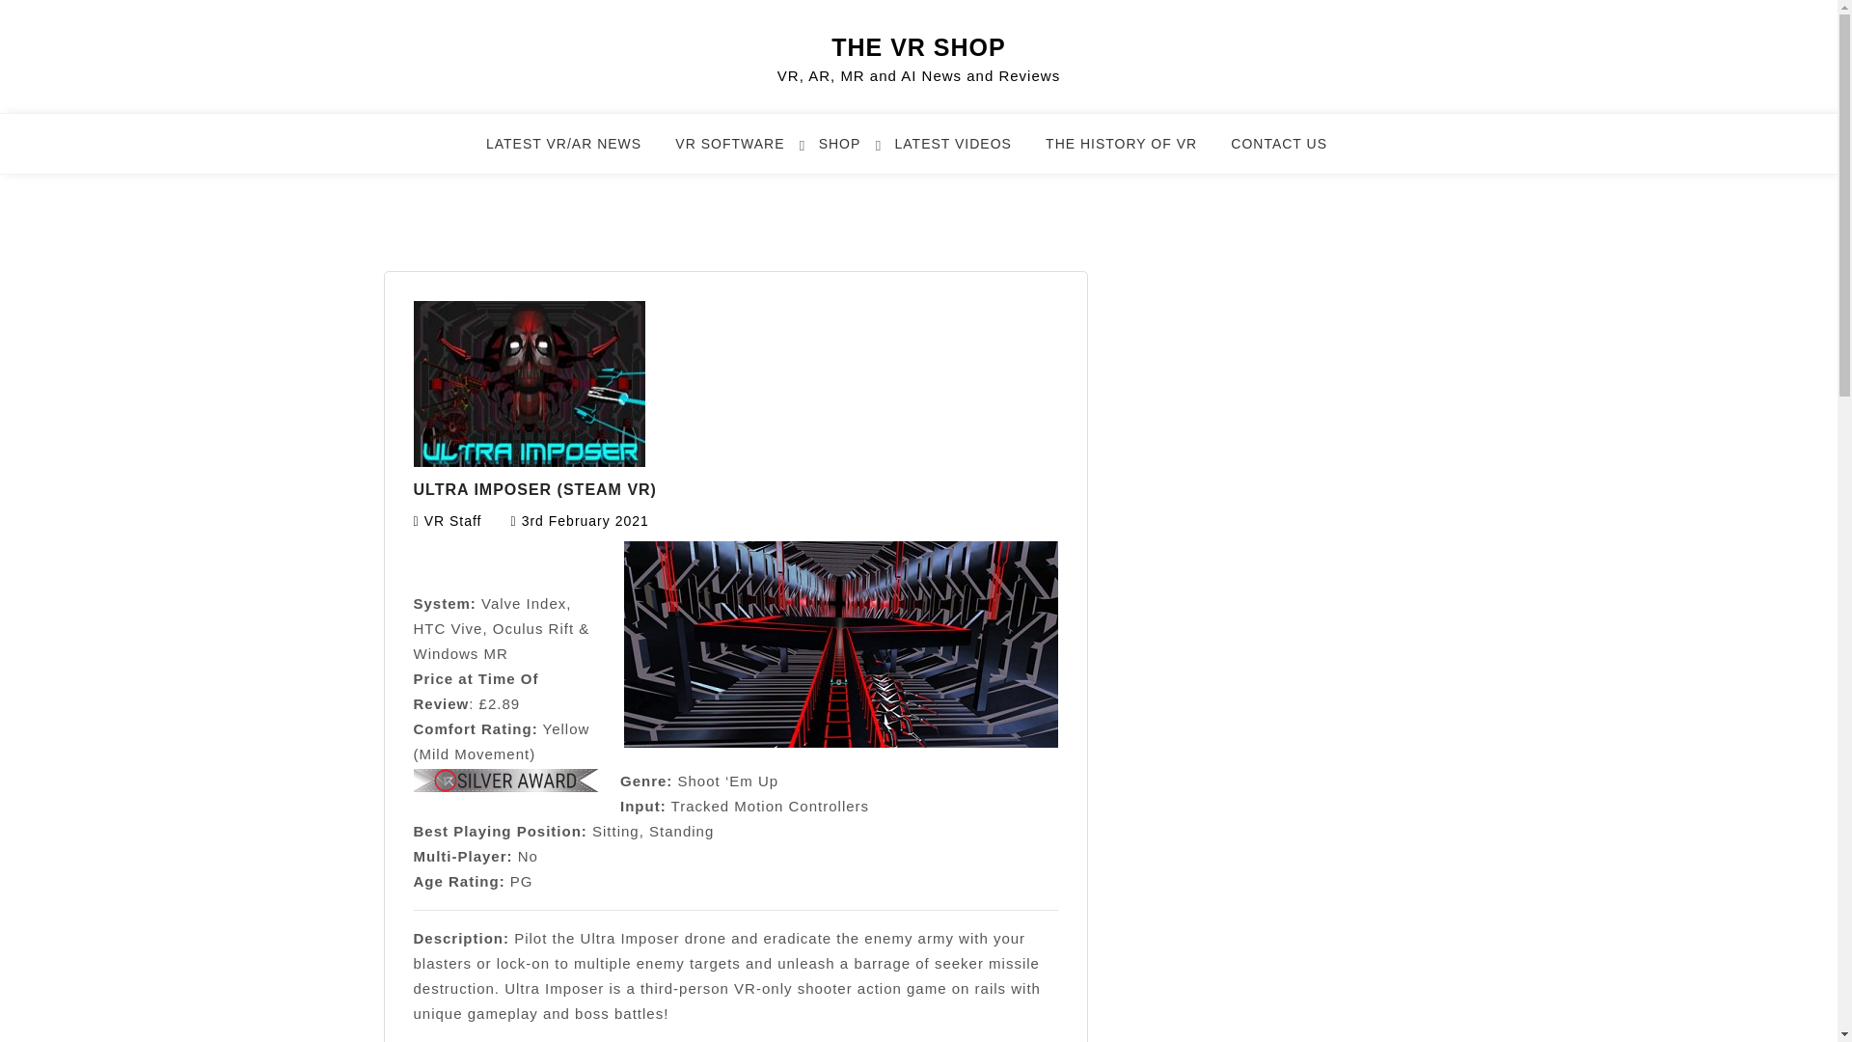 This screenshot has height=1042, width=1852. I want to click on VR SOFTWARE, so click(741, 152).